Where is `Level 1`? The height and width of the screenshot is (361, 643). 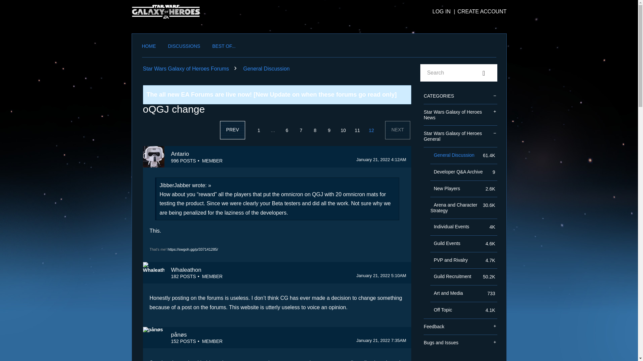 Level 1 is located at coordinates (212, 160).